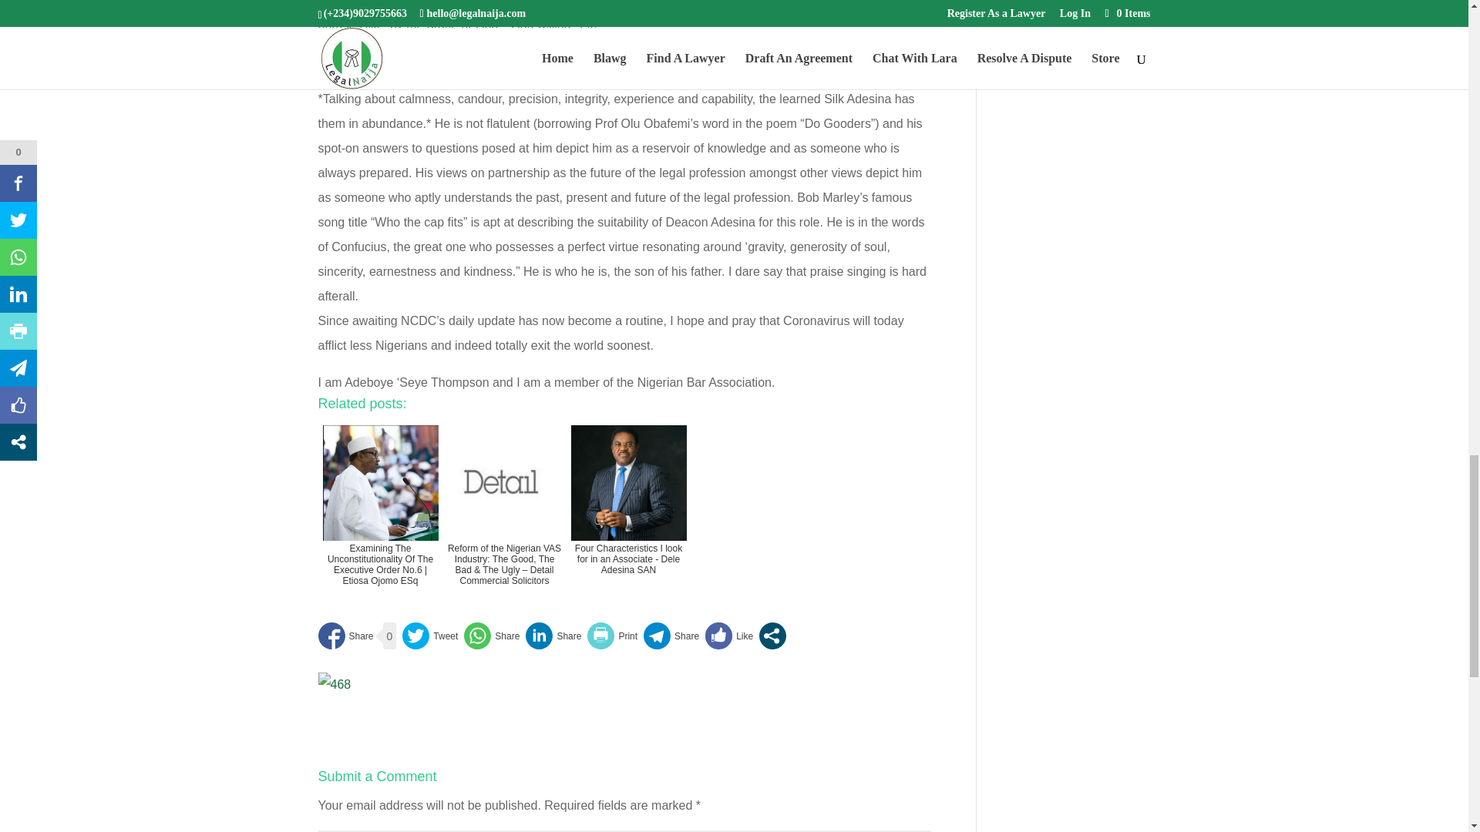 The height and width of the screenshot is (832, 1480). Describe the element at coordinates (345, 636) in the screenshot. I see `Share on Facebook` at that location.